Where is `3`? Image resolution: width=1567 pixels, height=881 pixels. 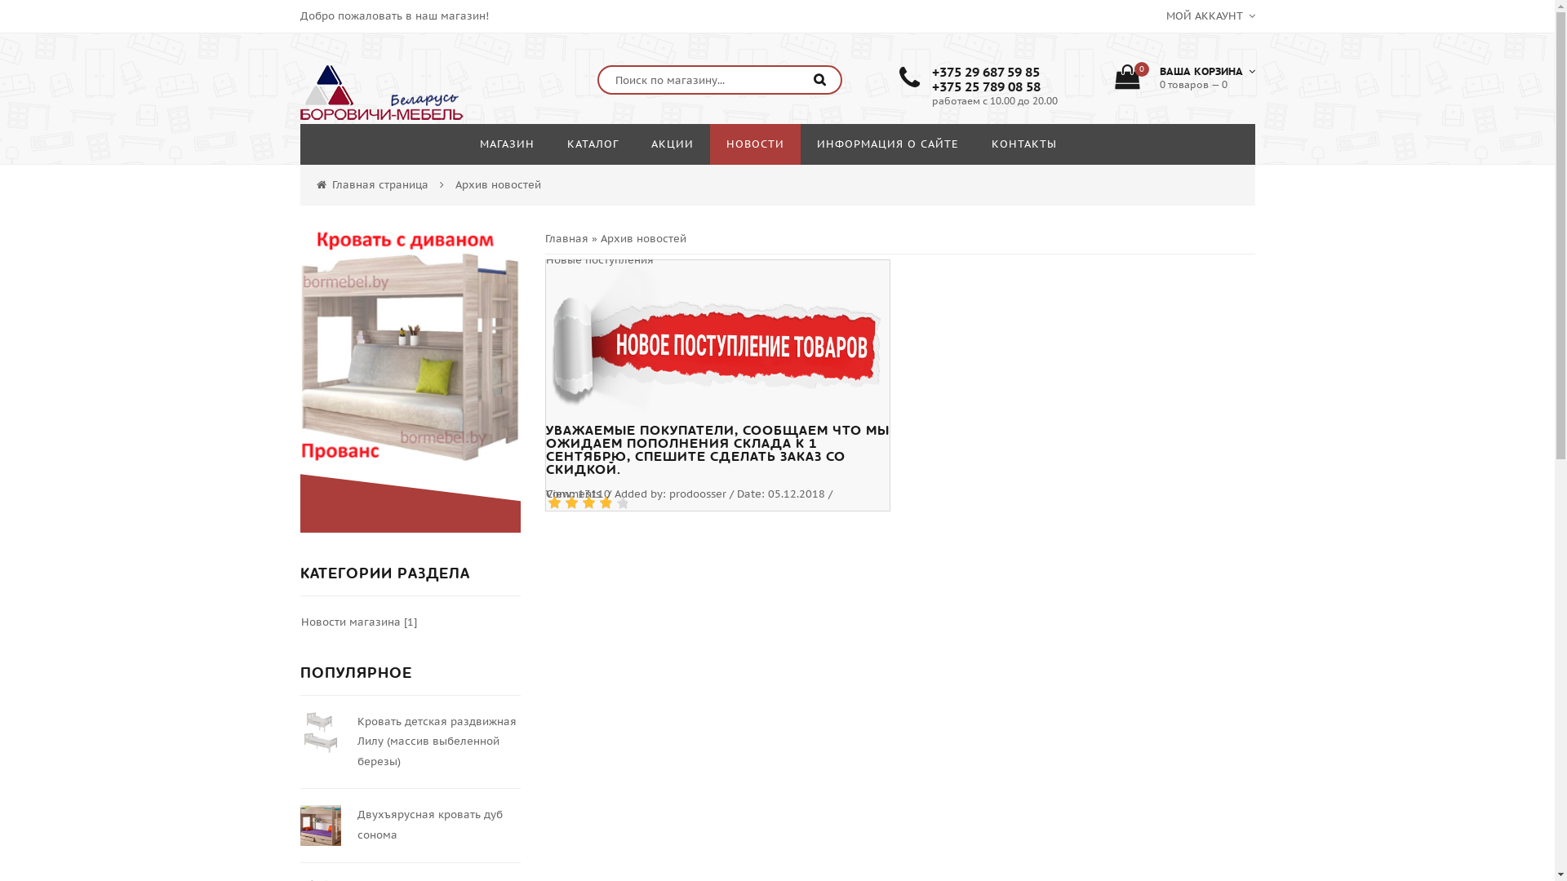
3 is located at coordinates (587, 502).